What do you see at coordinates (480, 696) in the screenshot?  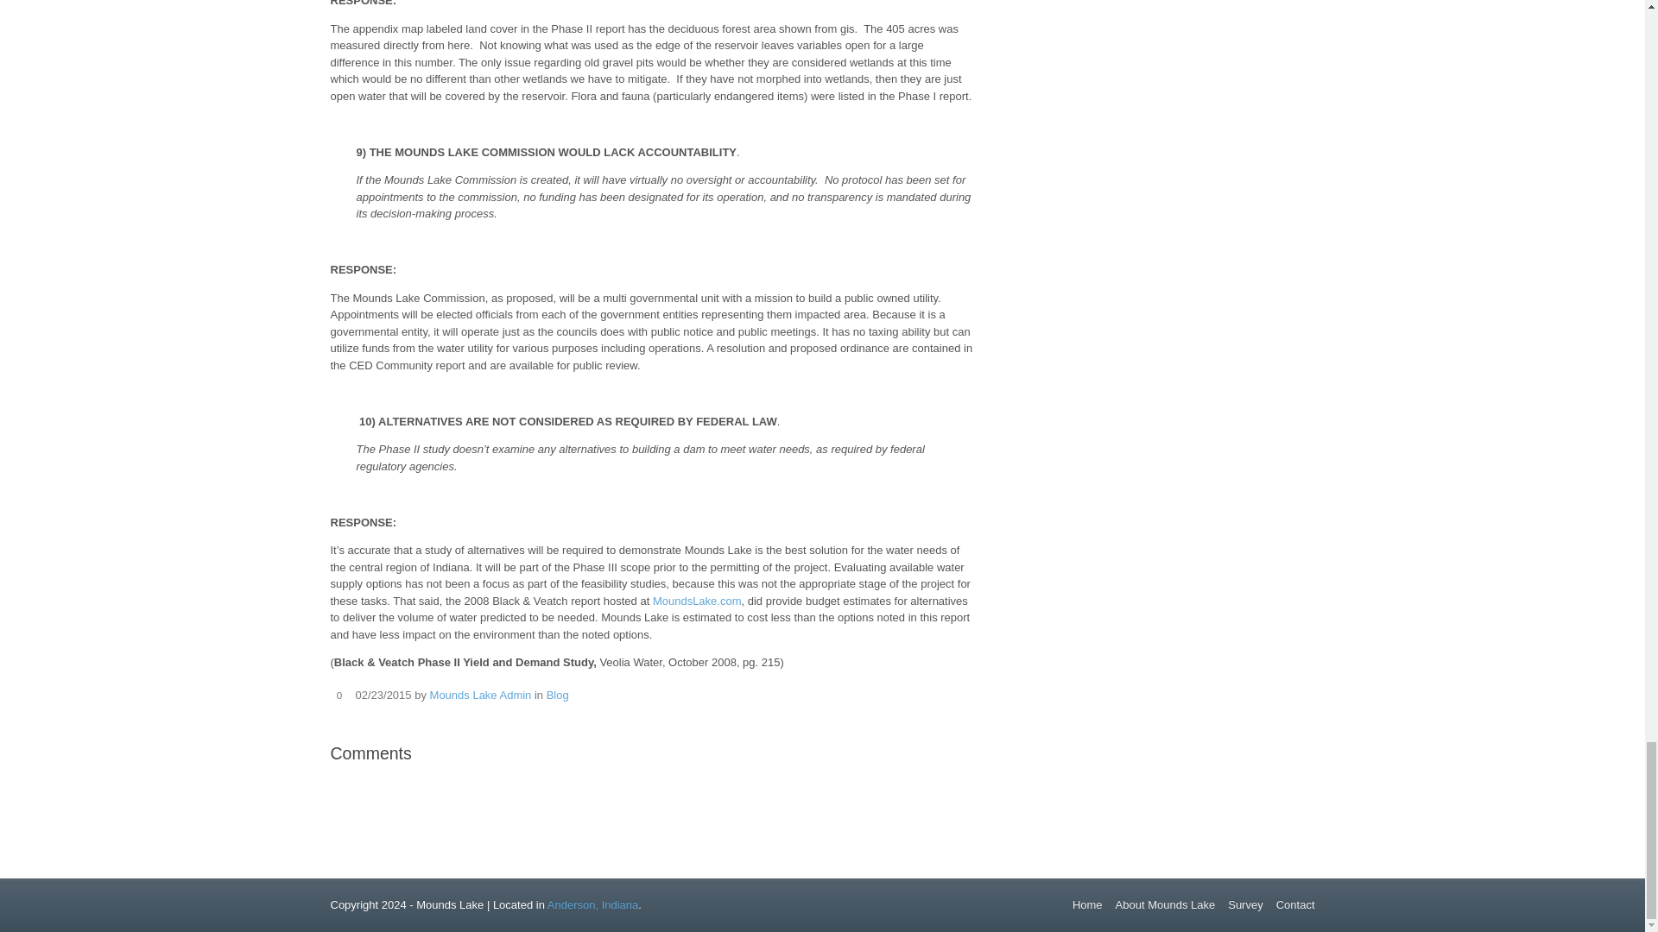 I see `Posts by Mounds Lake Admin` at bounding box center [480, 696].